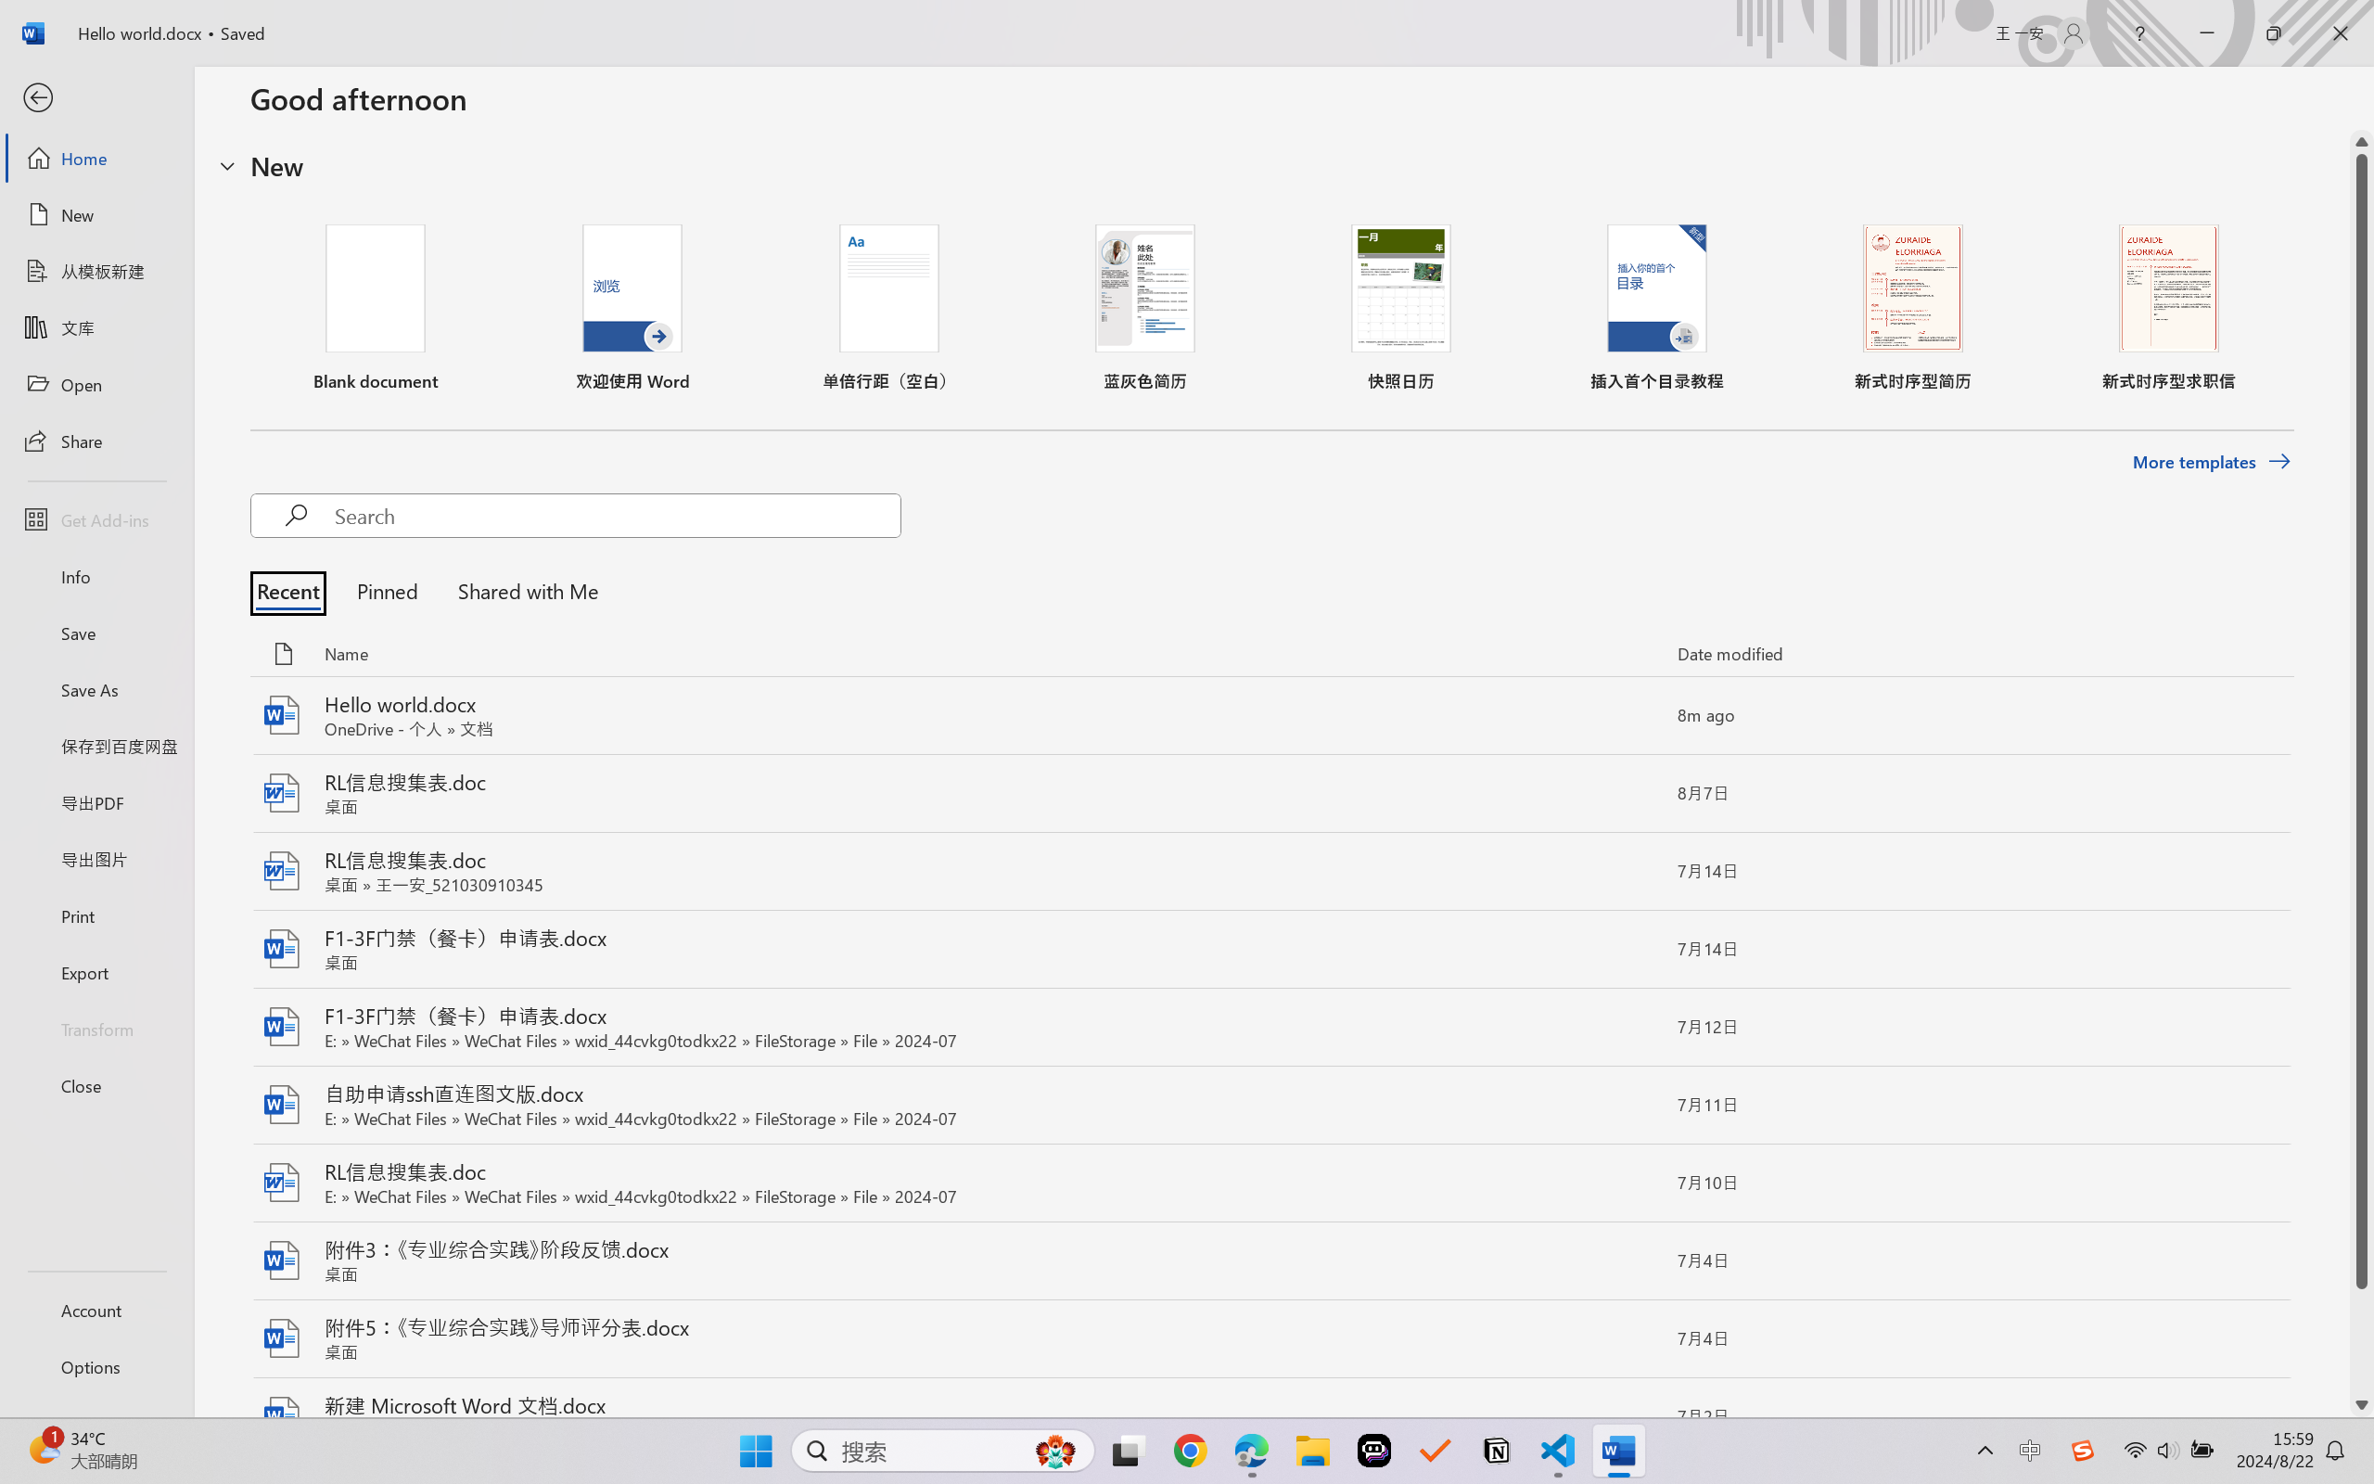  What do you see at coordinates (96, 690) in the screenshot?
I see `Save As` at bounding box center [96, 690].